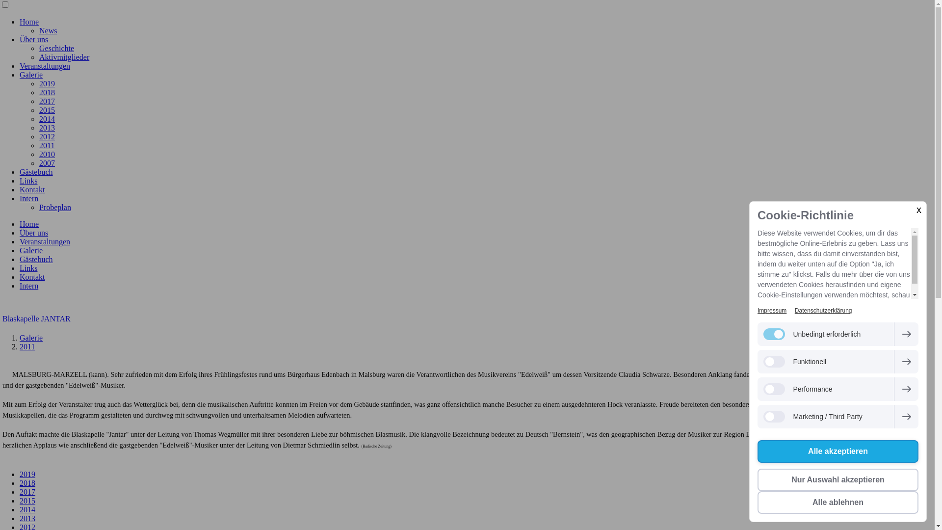 The height and width of the screenshot is (530, 942). What do you see at coordinates (772, 311) in the screenshot?
I see `Impressum` at bounding box center [772, 311].